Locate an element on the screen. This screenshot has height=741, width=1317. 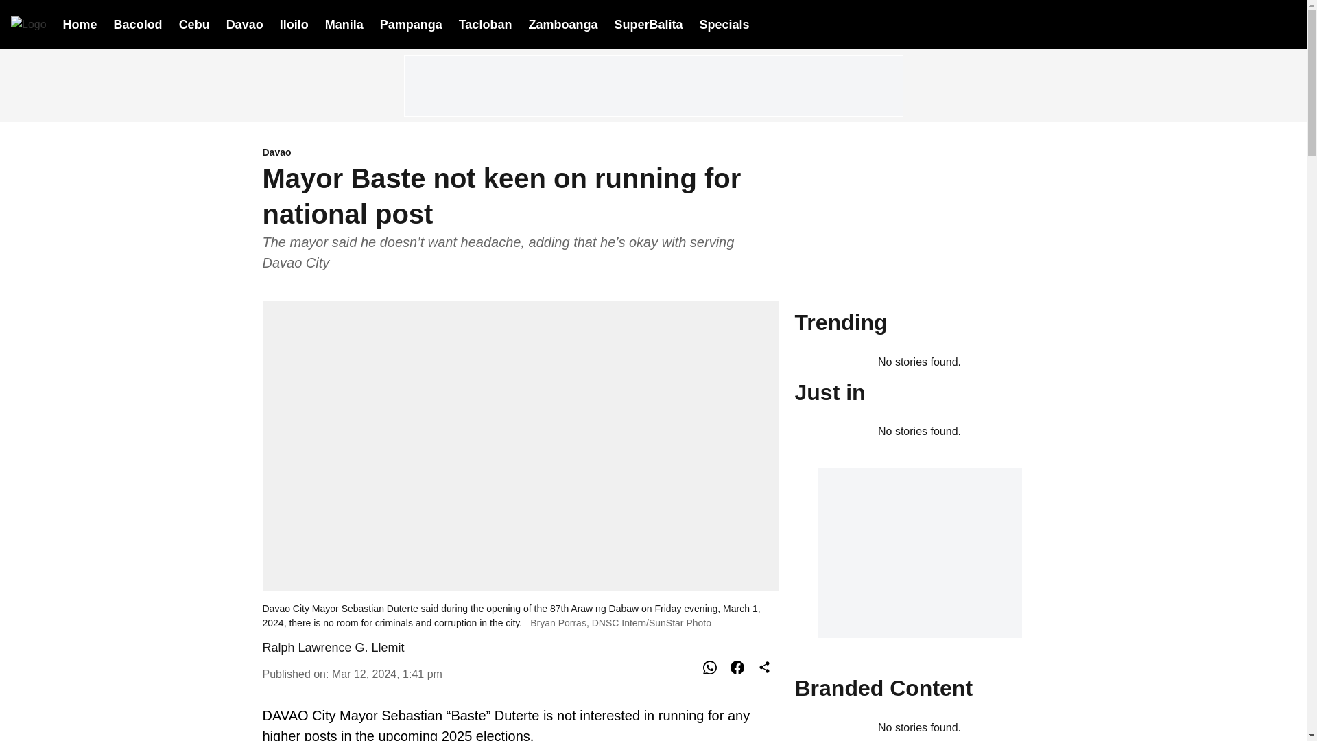
2024-03-12 13:41 is located at coordinates (387, 674).